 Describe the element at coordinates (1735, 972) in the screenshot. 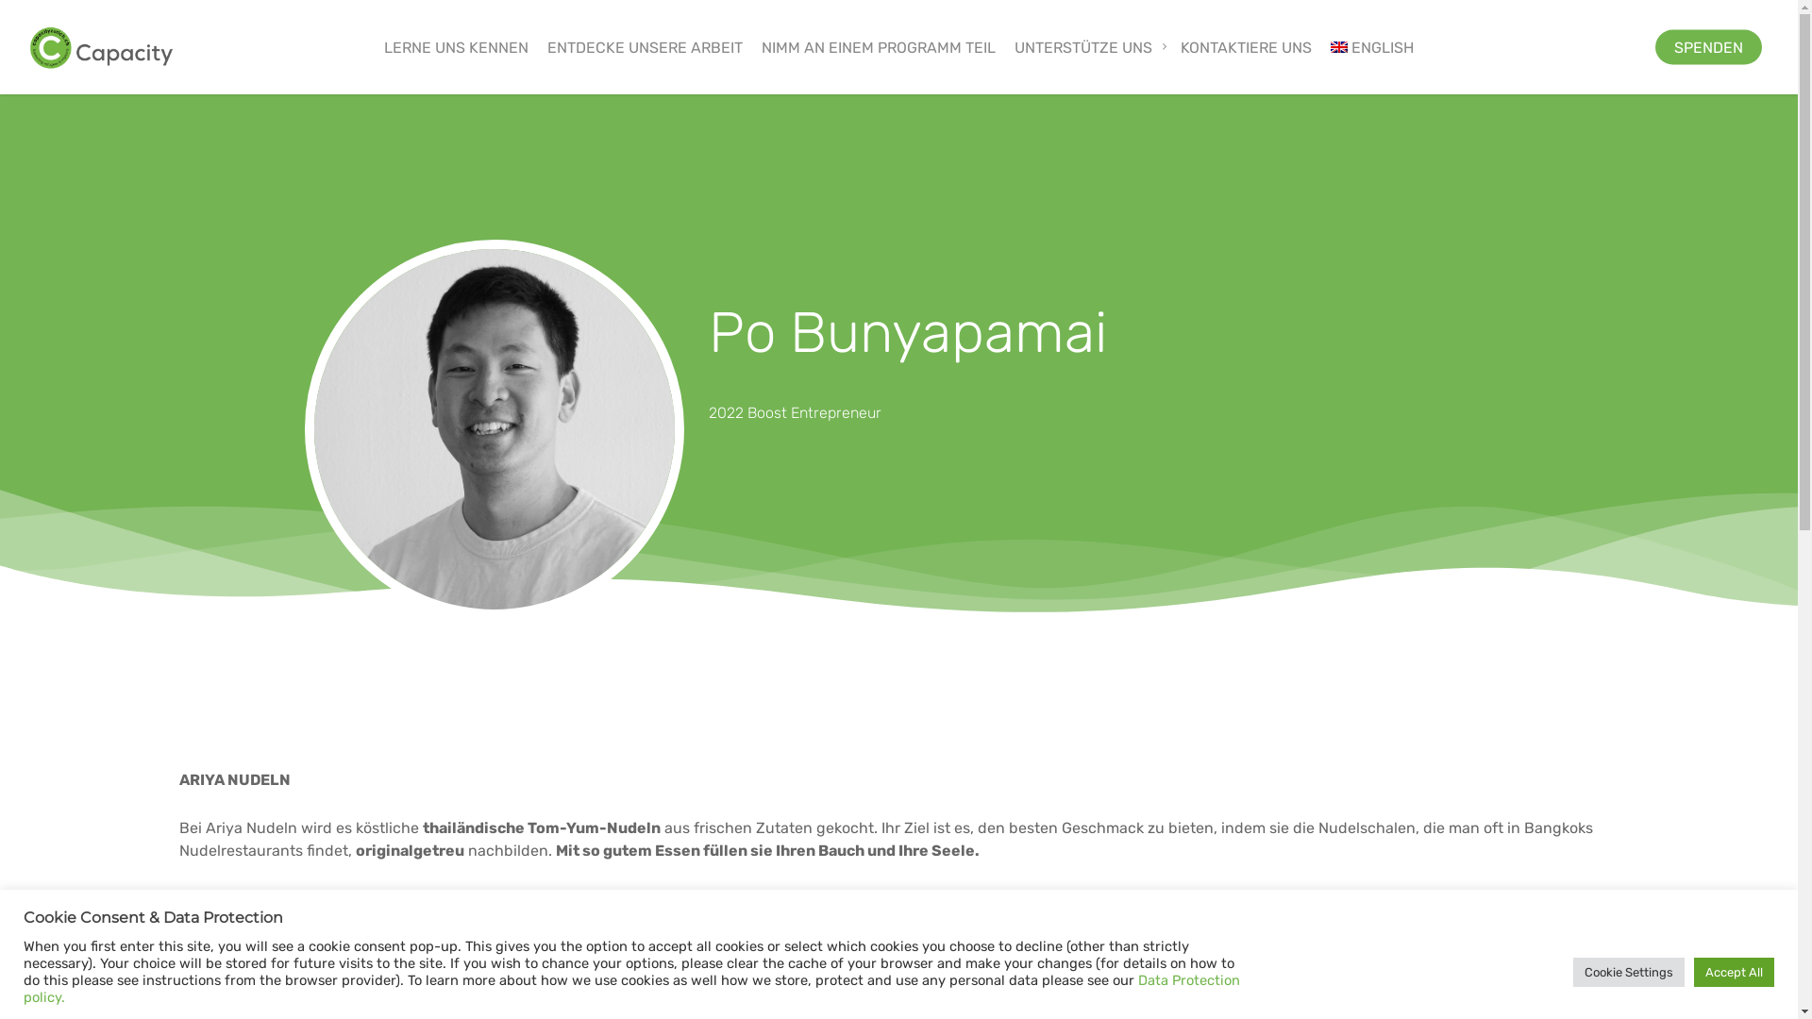

I see `Accept All` at that location.